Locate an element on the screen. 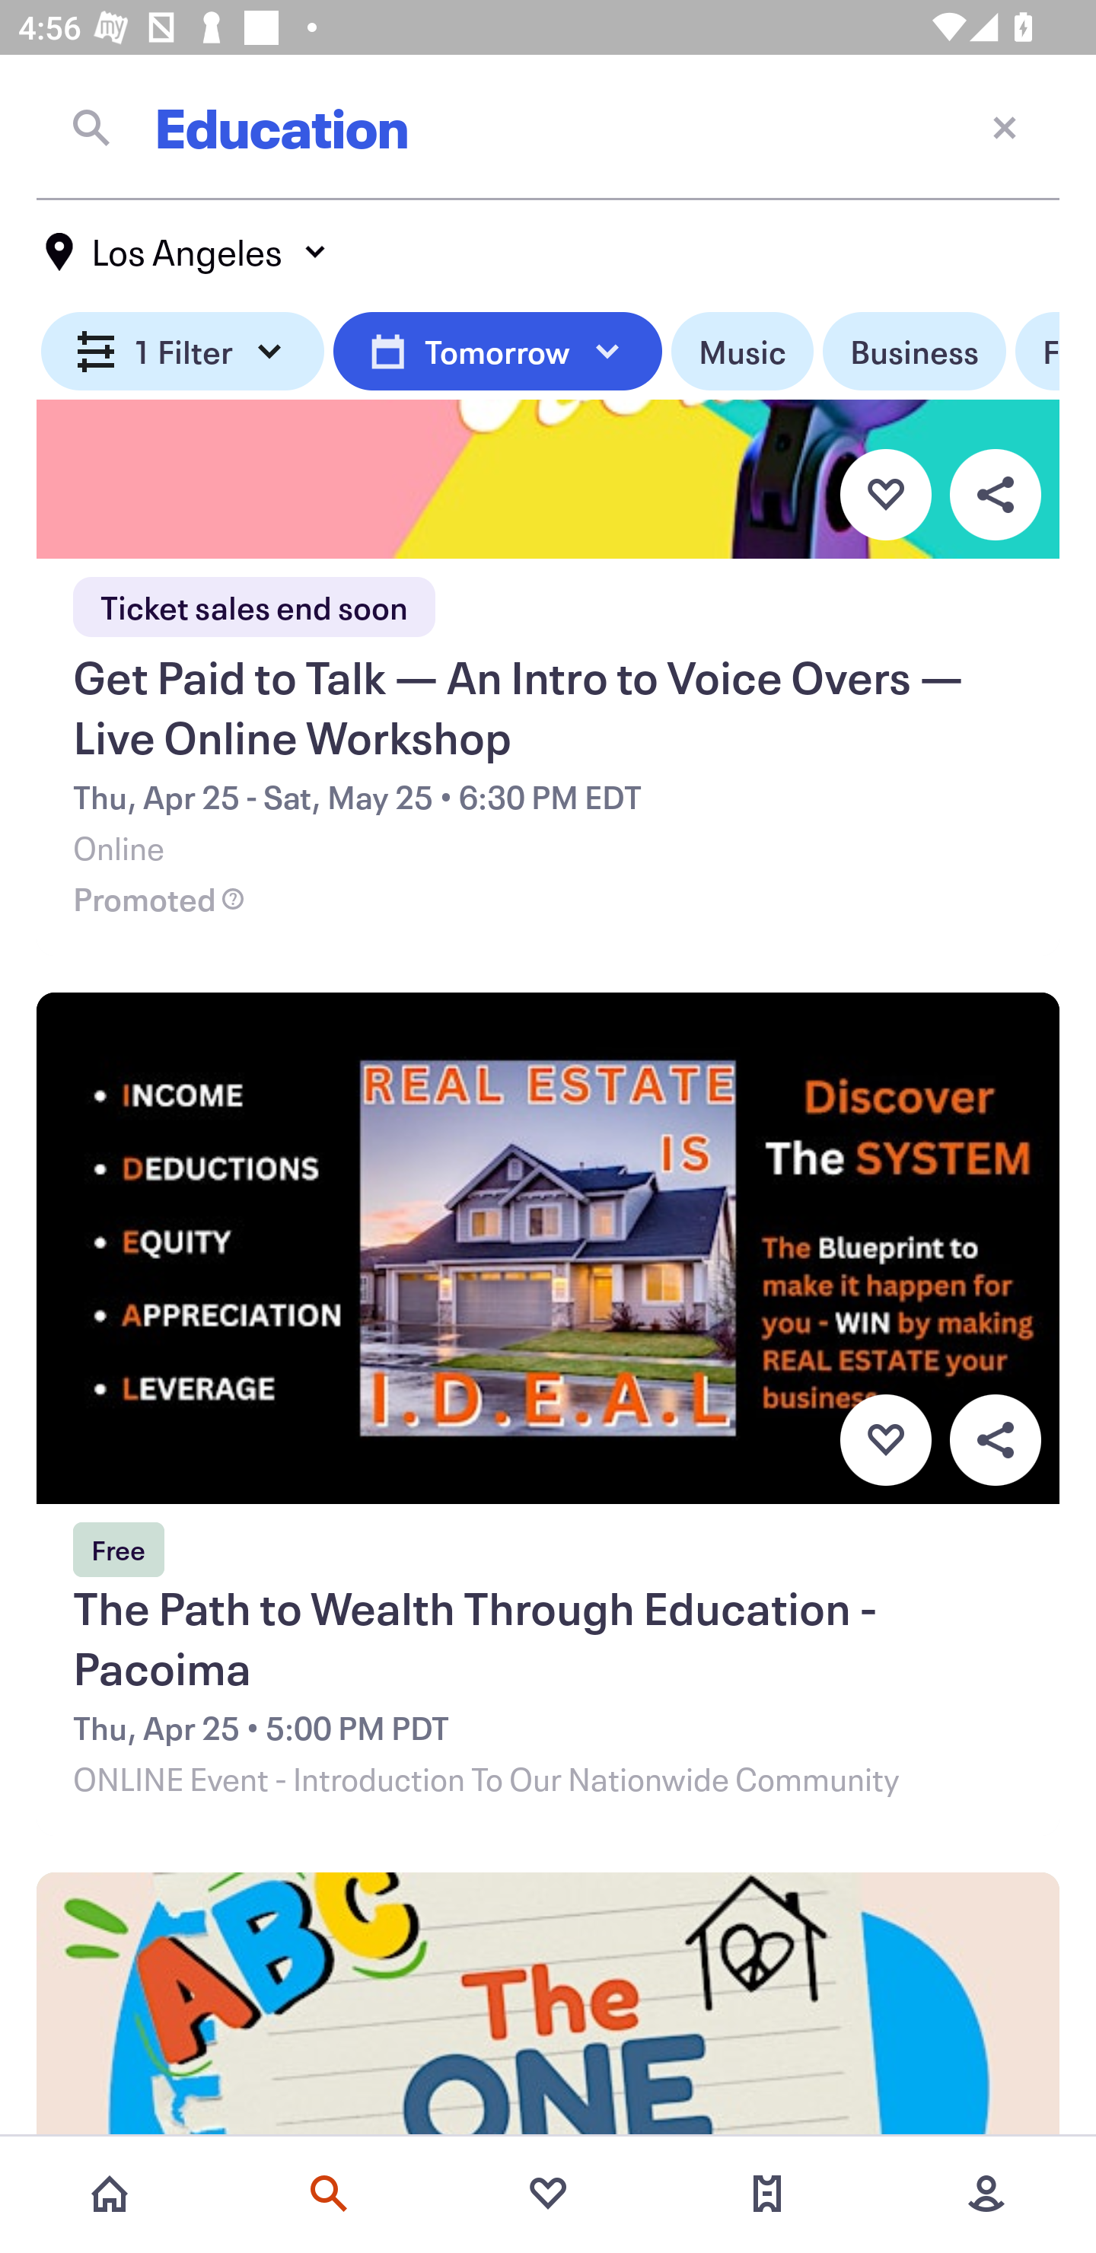 The image size is (1096, 2253). Overflow menu button is located at coordinates (995, 1440).